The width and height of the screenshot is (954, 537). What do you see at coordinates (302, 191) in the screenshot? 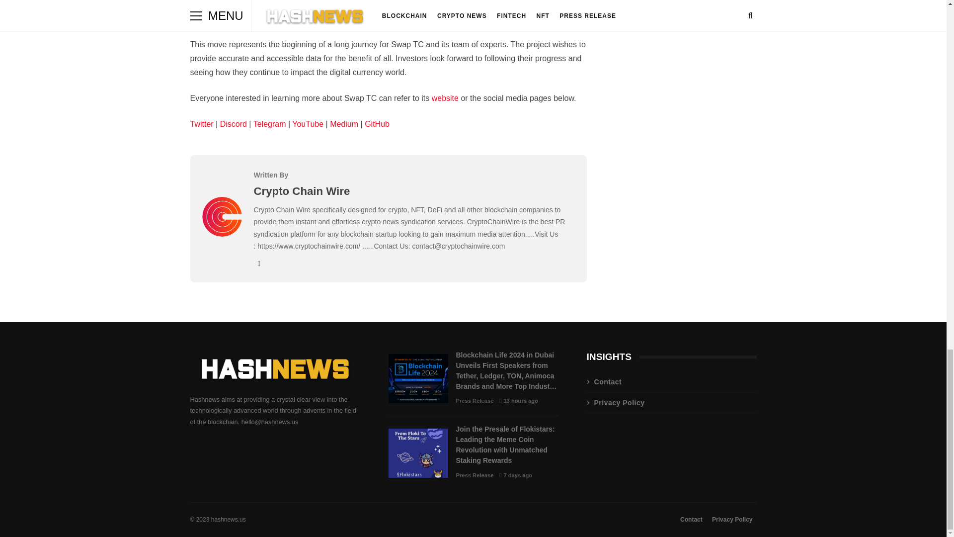
I see `Posts by Crypto Chain Wire` at bounding box center [302, 191].